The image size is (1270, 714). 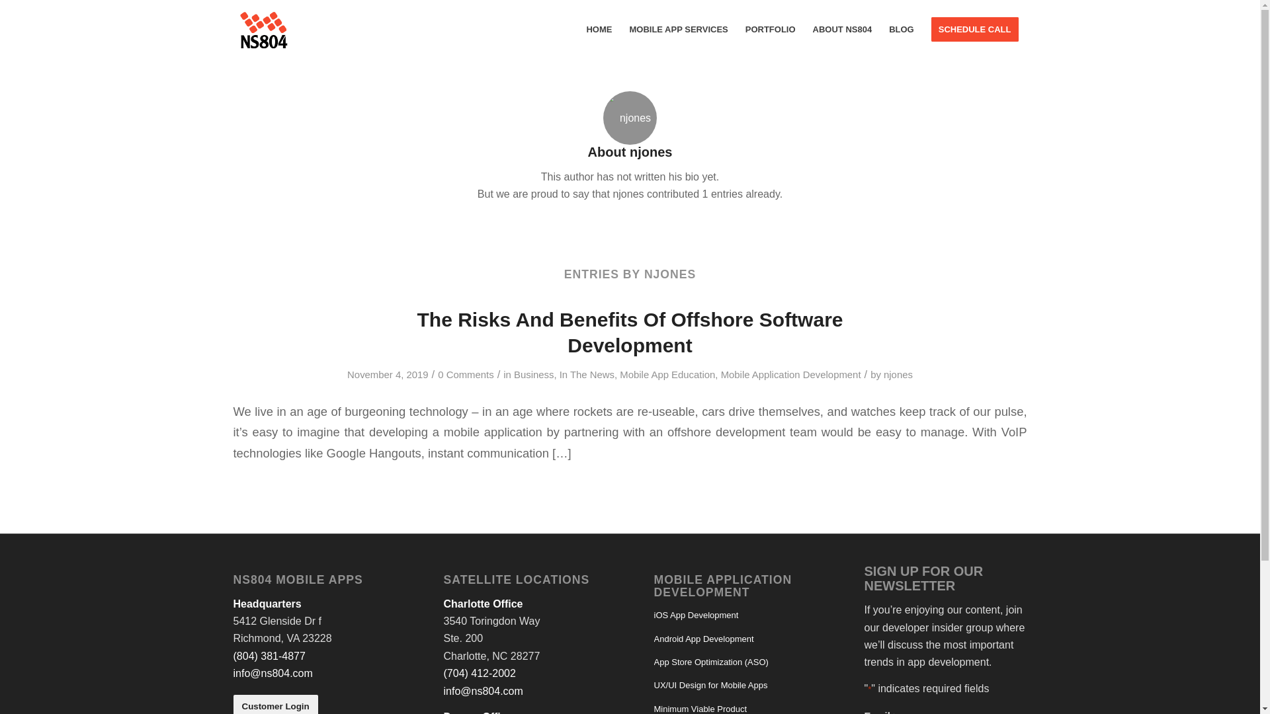 What do you see at coordinates (534, 374) in the screenshot?
I see `Business` at bounding box center [534, 374].